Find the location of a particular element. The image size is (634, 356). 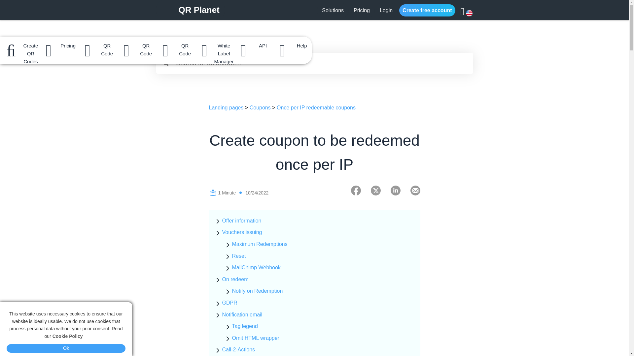

GDPR is located at coordinates (229, 303).